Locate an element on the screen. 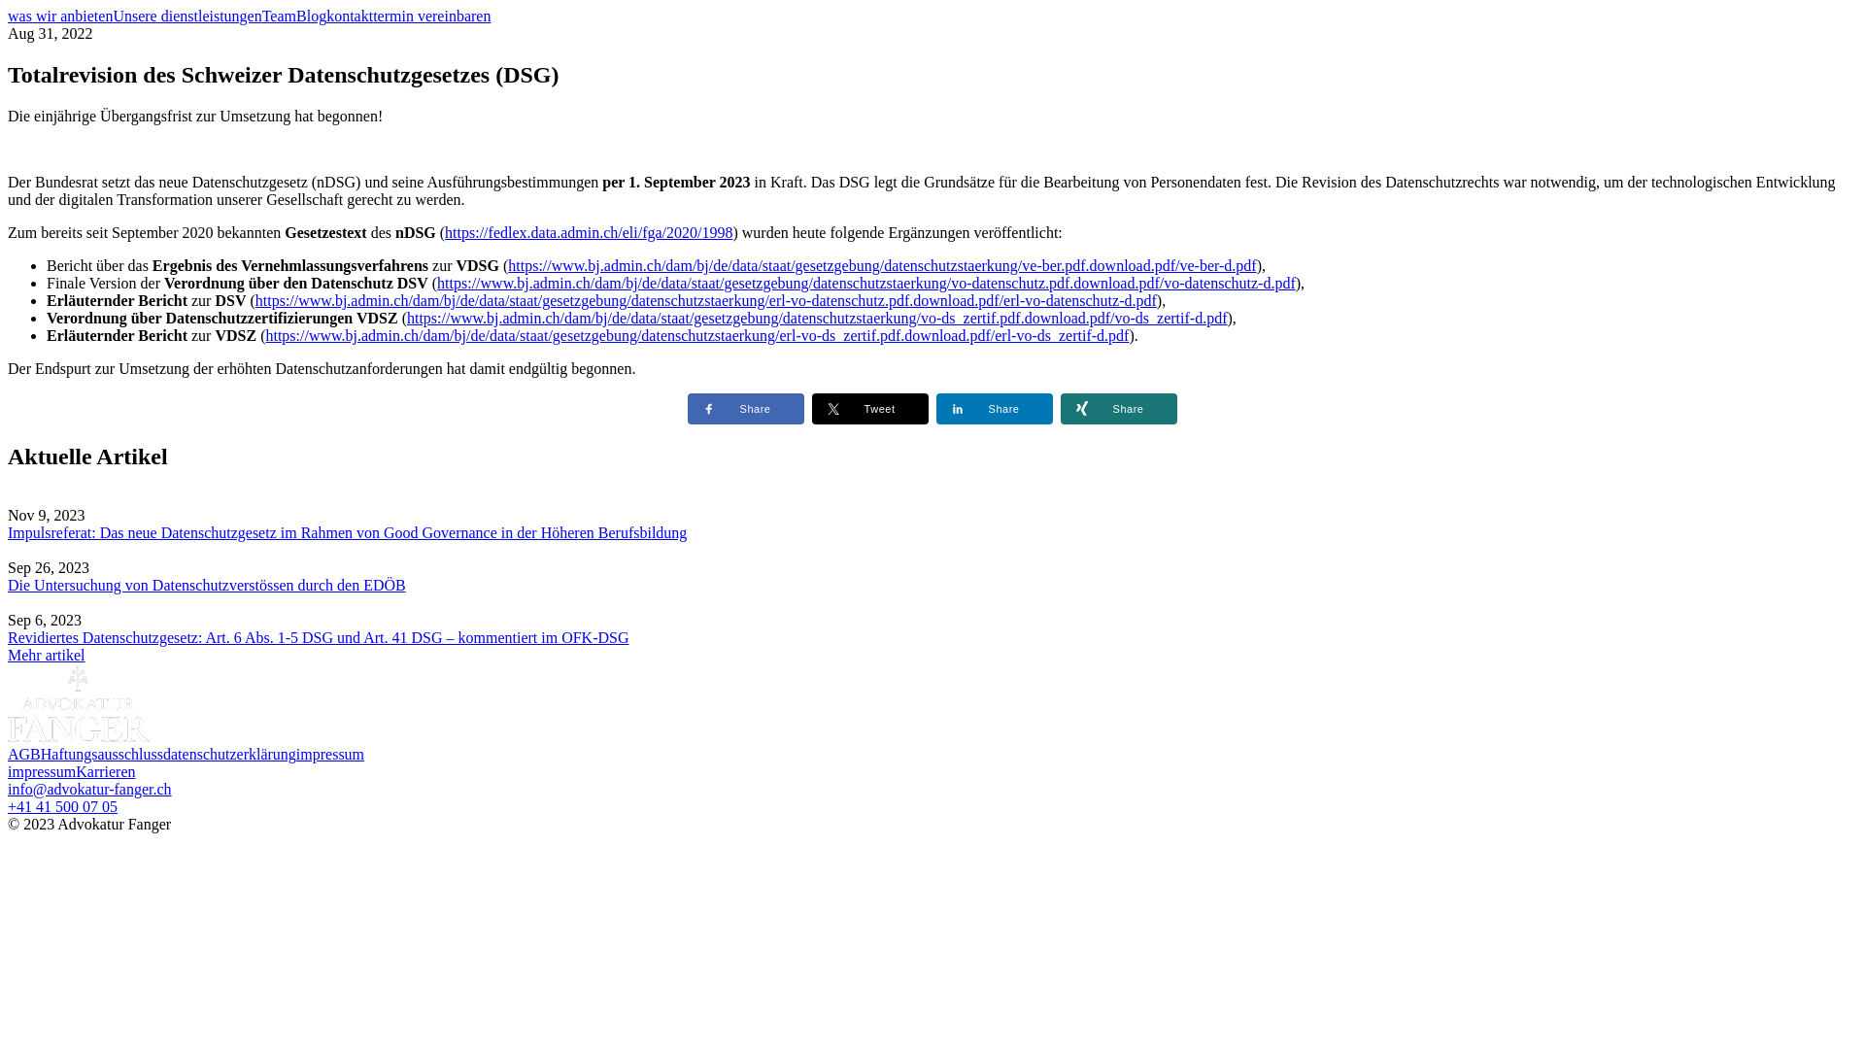 This screenshot has height=1049, width=1865. +41 41 500 07 05 is located at coordinates (62, 806).